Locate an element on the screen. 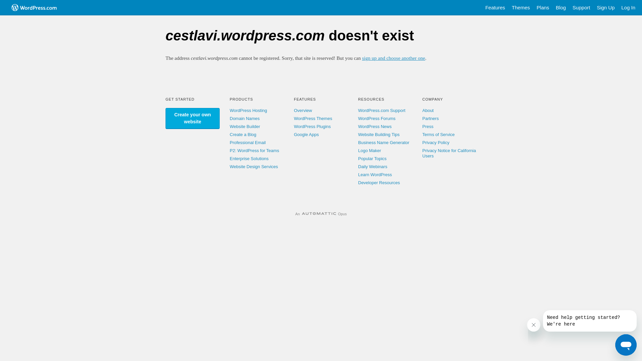 The height and width of the screenshot is (361, 642). Website Builder is located at coordinates (245, 126).